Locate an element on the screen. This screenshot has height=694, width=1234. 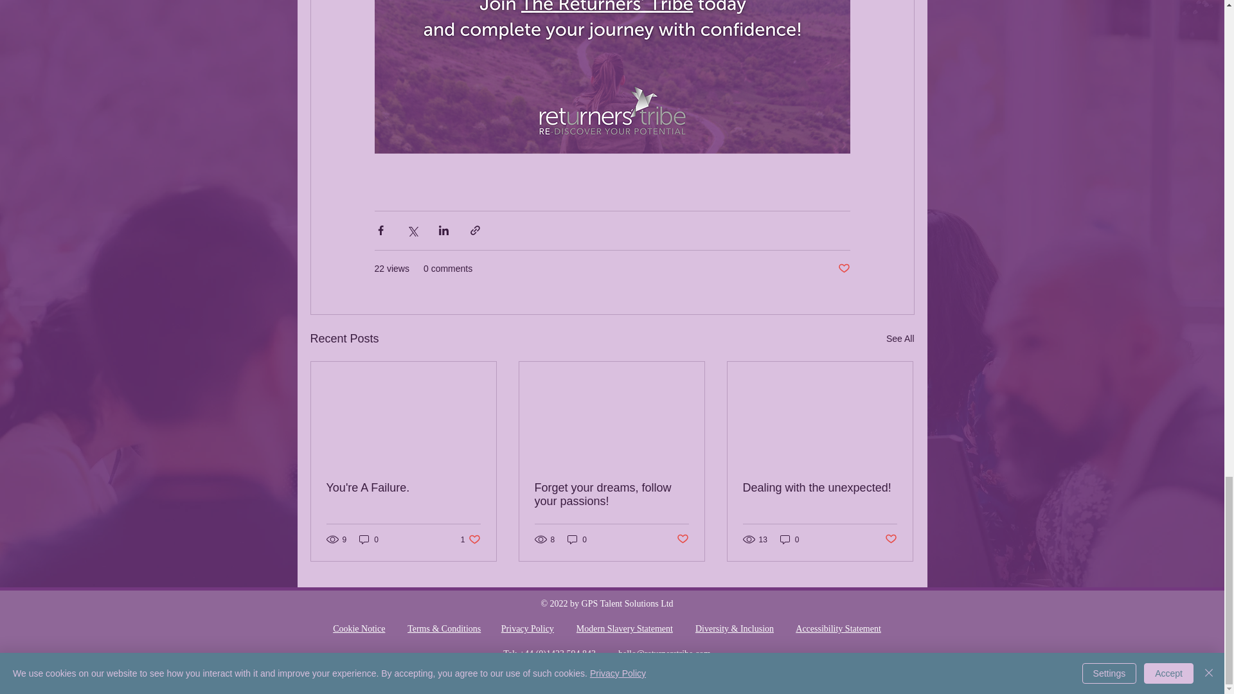
Post not marked as liked is located at coordinates (404, 488).